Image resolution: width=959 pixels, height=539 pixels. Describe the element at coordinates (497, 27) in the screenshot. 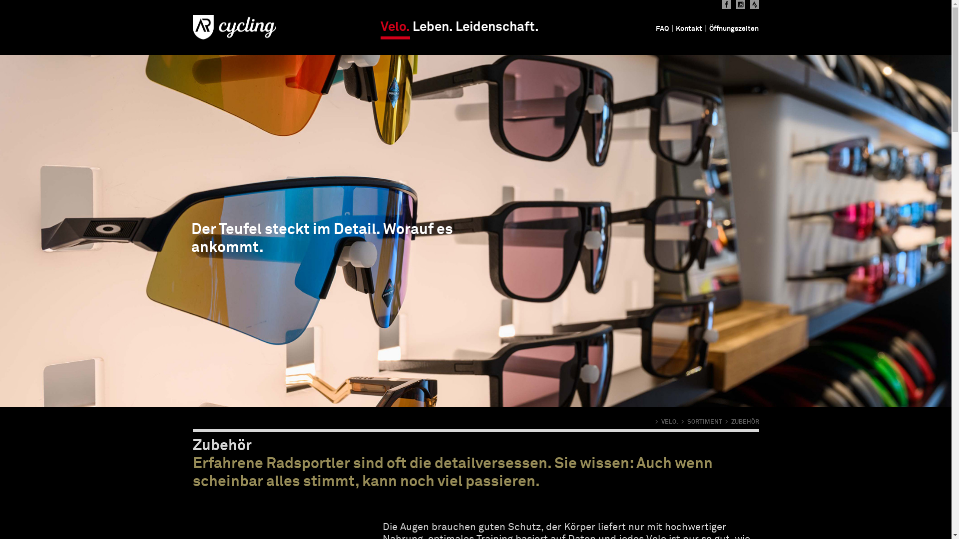

I see `Leidenschaft.` at that location.